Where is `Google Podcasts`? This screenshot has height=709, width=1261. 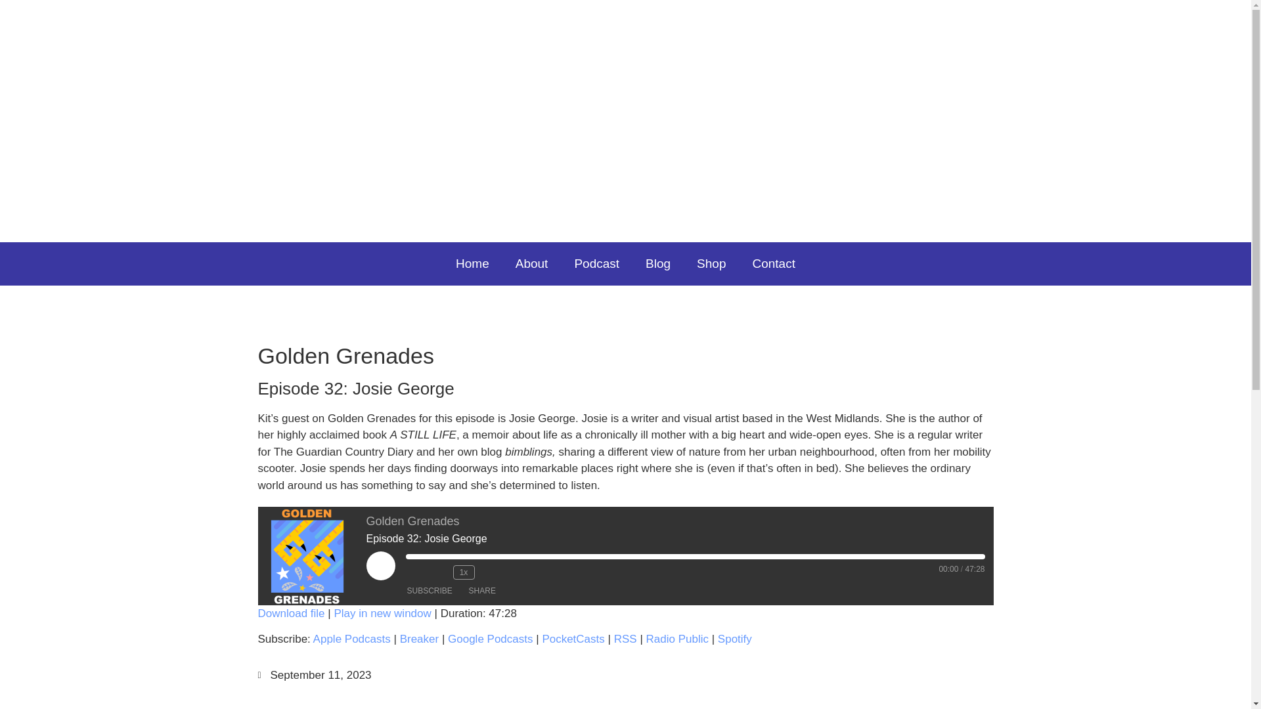
Google Podcasts is located at coordinates (490, 639).